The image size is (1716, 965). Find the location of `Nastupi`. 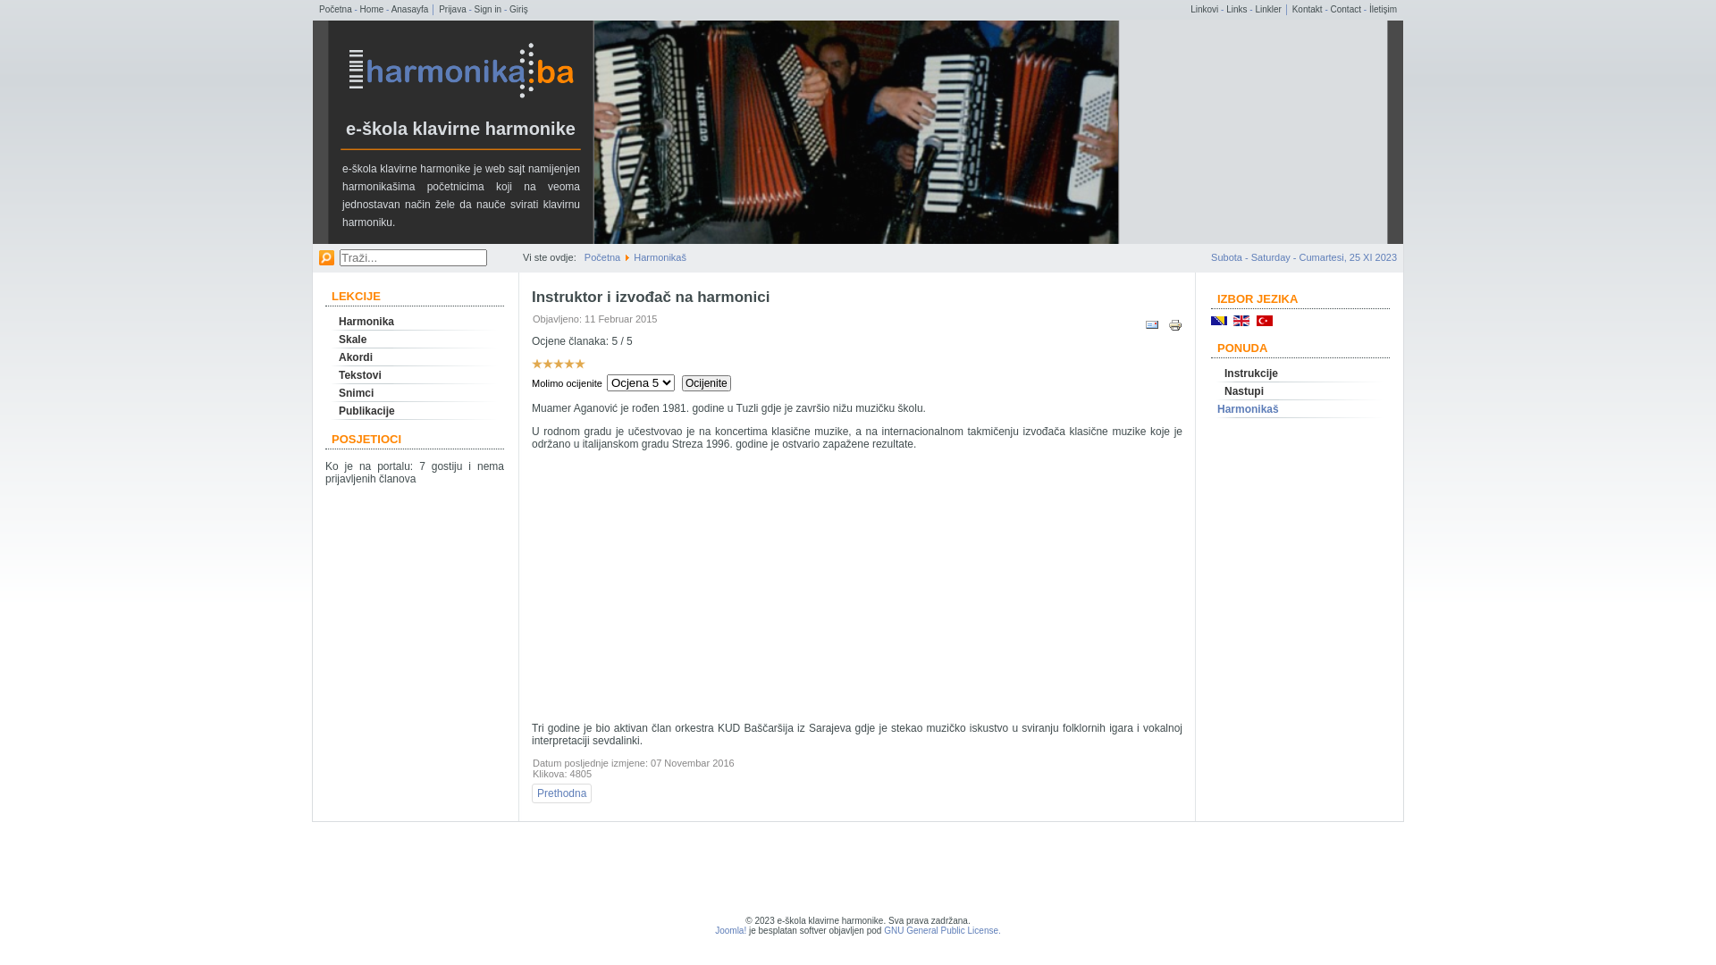

Nastupi is located at coordinates (1300, 391).